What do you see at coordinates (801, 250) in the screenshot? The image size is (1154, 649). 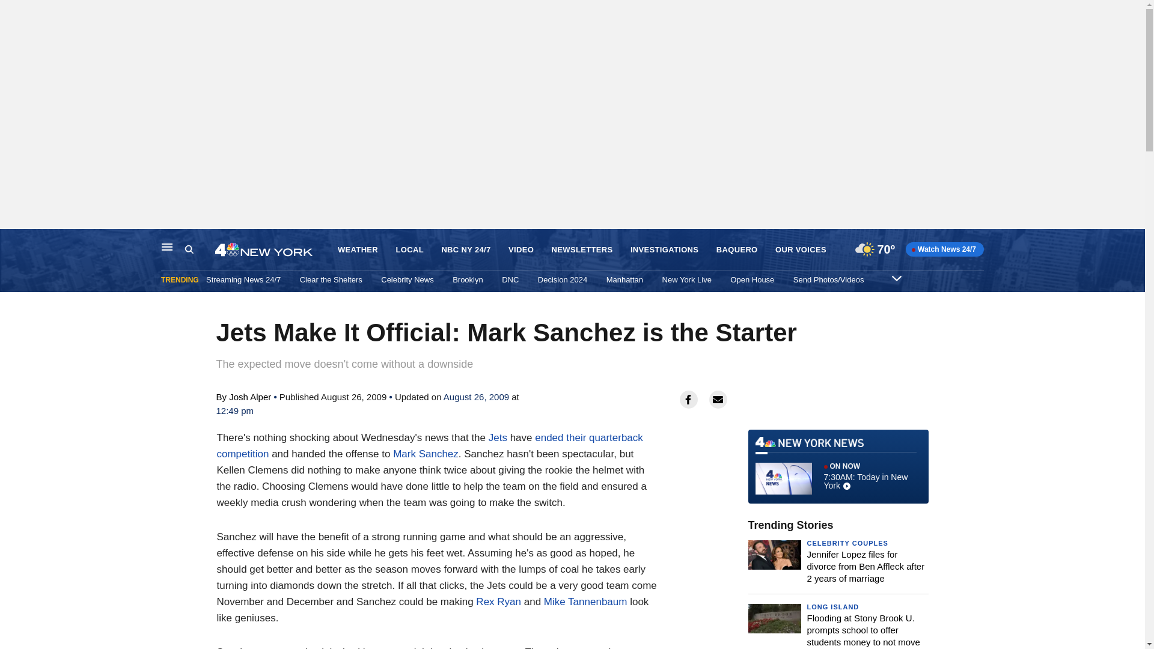 I see `OUR VOICES` at bounding box center [801, 250].